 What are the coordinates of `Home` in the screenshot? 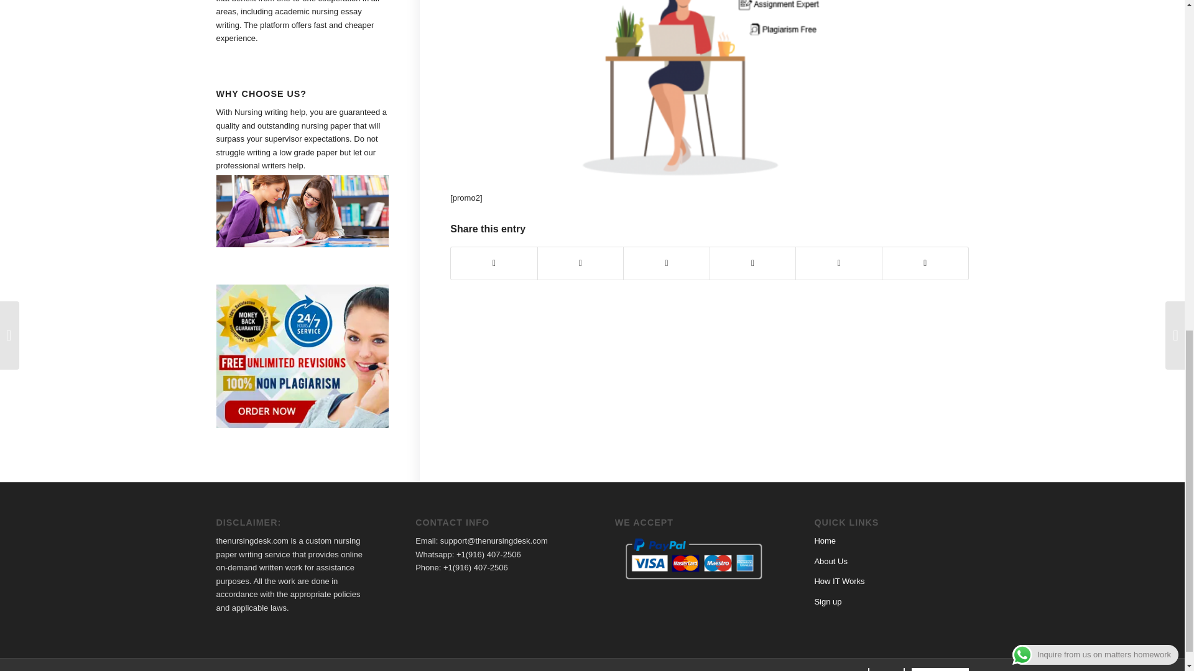 It's located at (825, 541).